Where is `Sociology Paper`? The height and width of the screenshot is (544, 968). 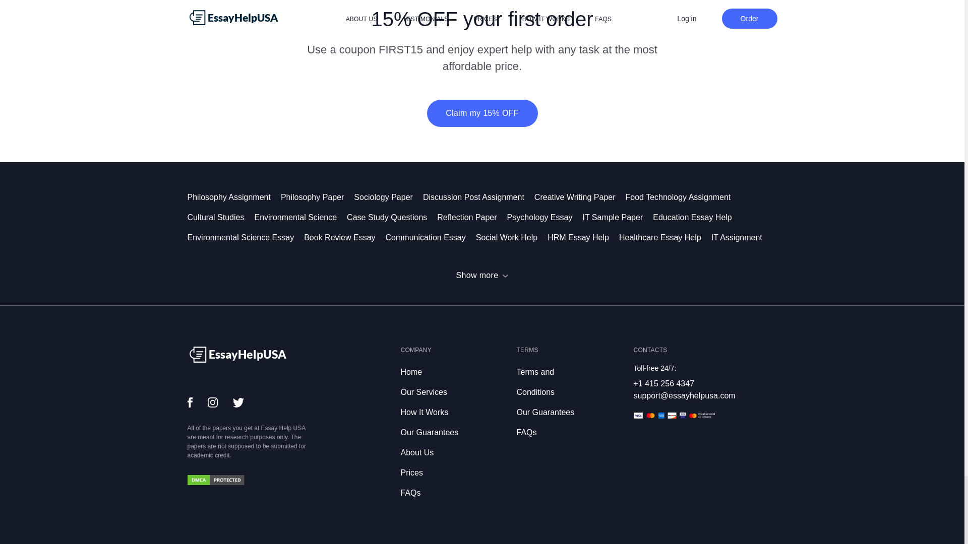 Sociology Paper is located at coordinates (388, 197).